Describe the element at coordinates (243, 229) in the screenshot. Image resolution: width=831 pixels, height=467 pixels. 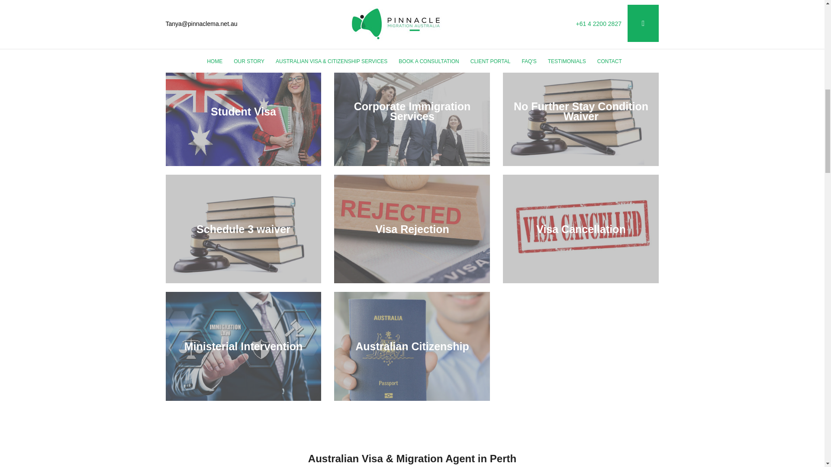
I see `Schedule 3 waiver` at that location.